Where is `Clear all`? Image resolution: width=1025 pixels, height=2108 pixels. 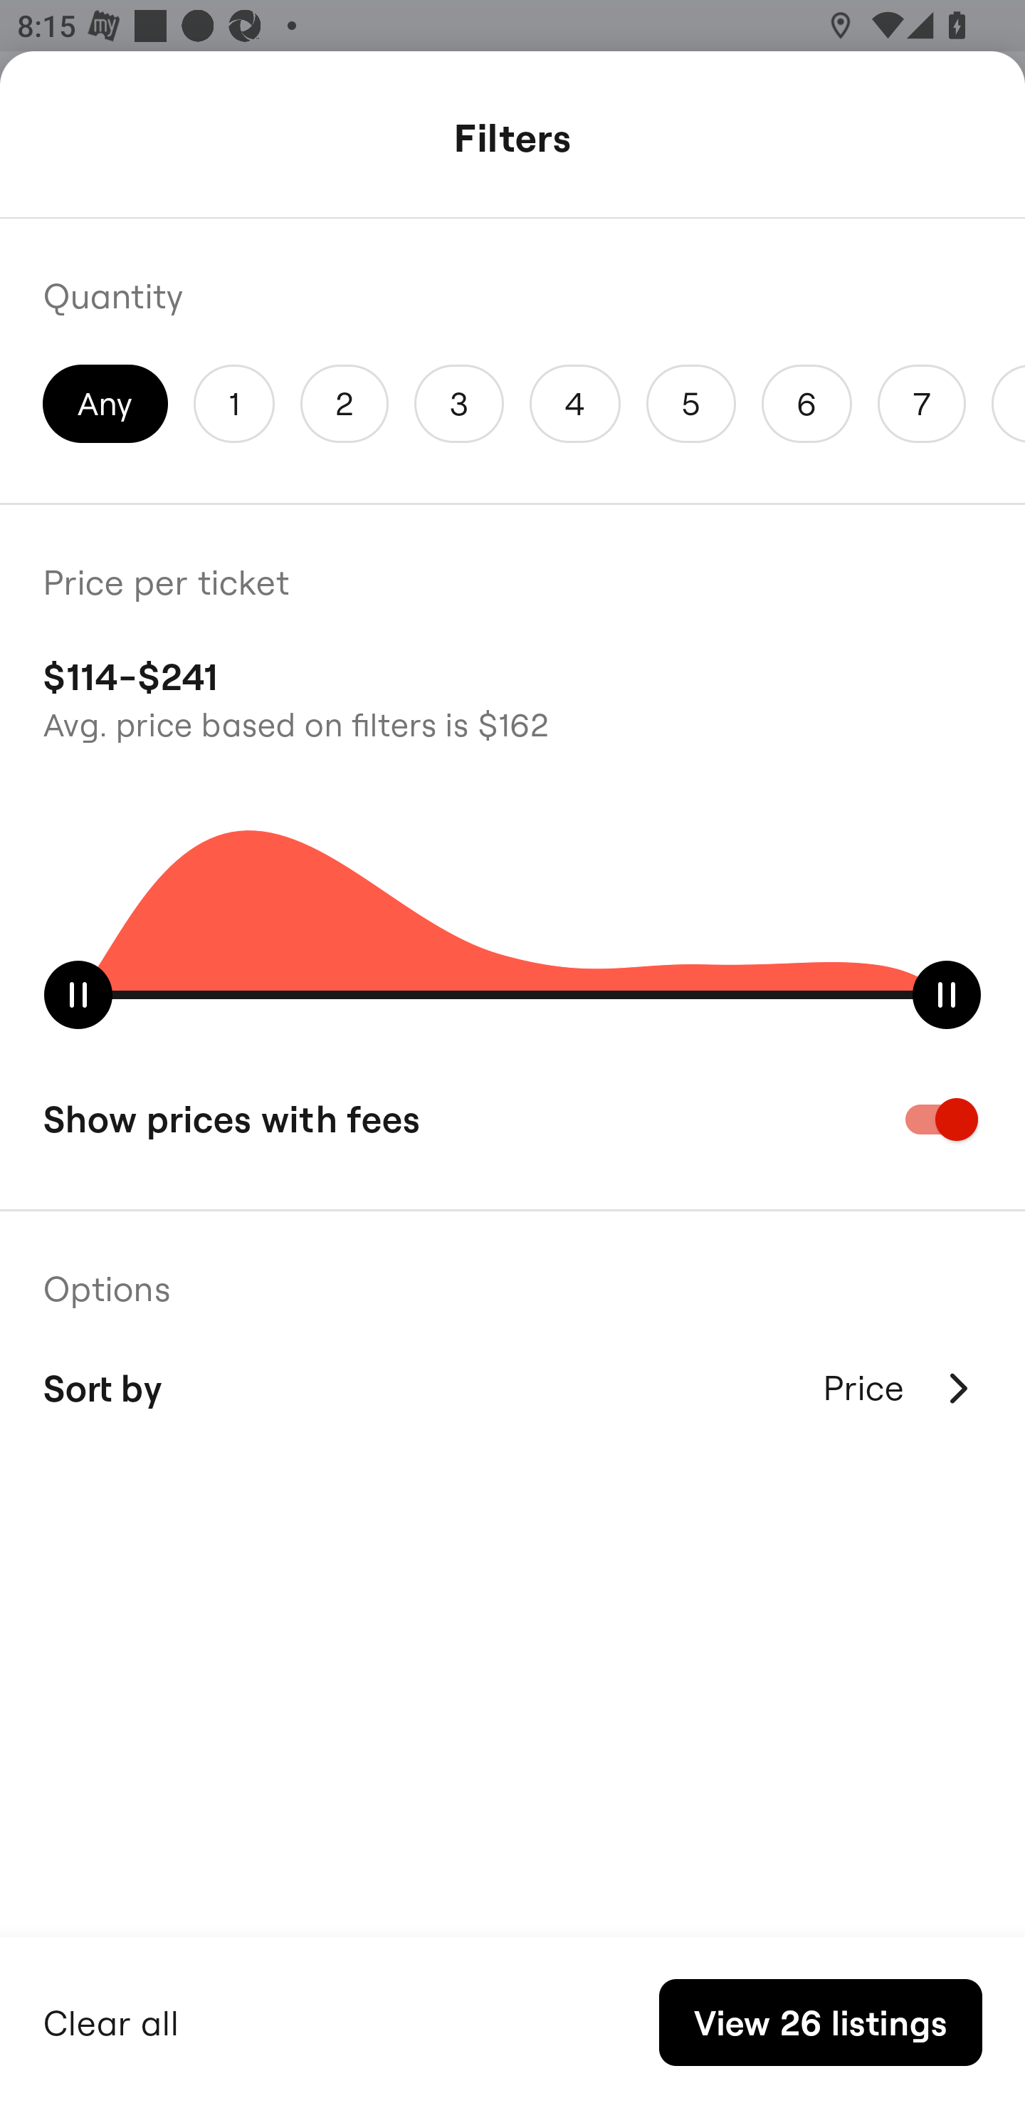 Clear all is located at coordinates (111, 2020).